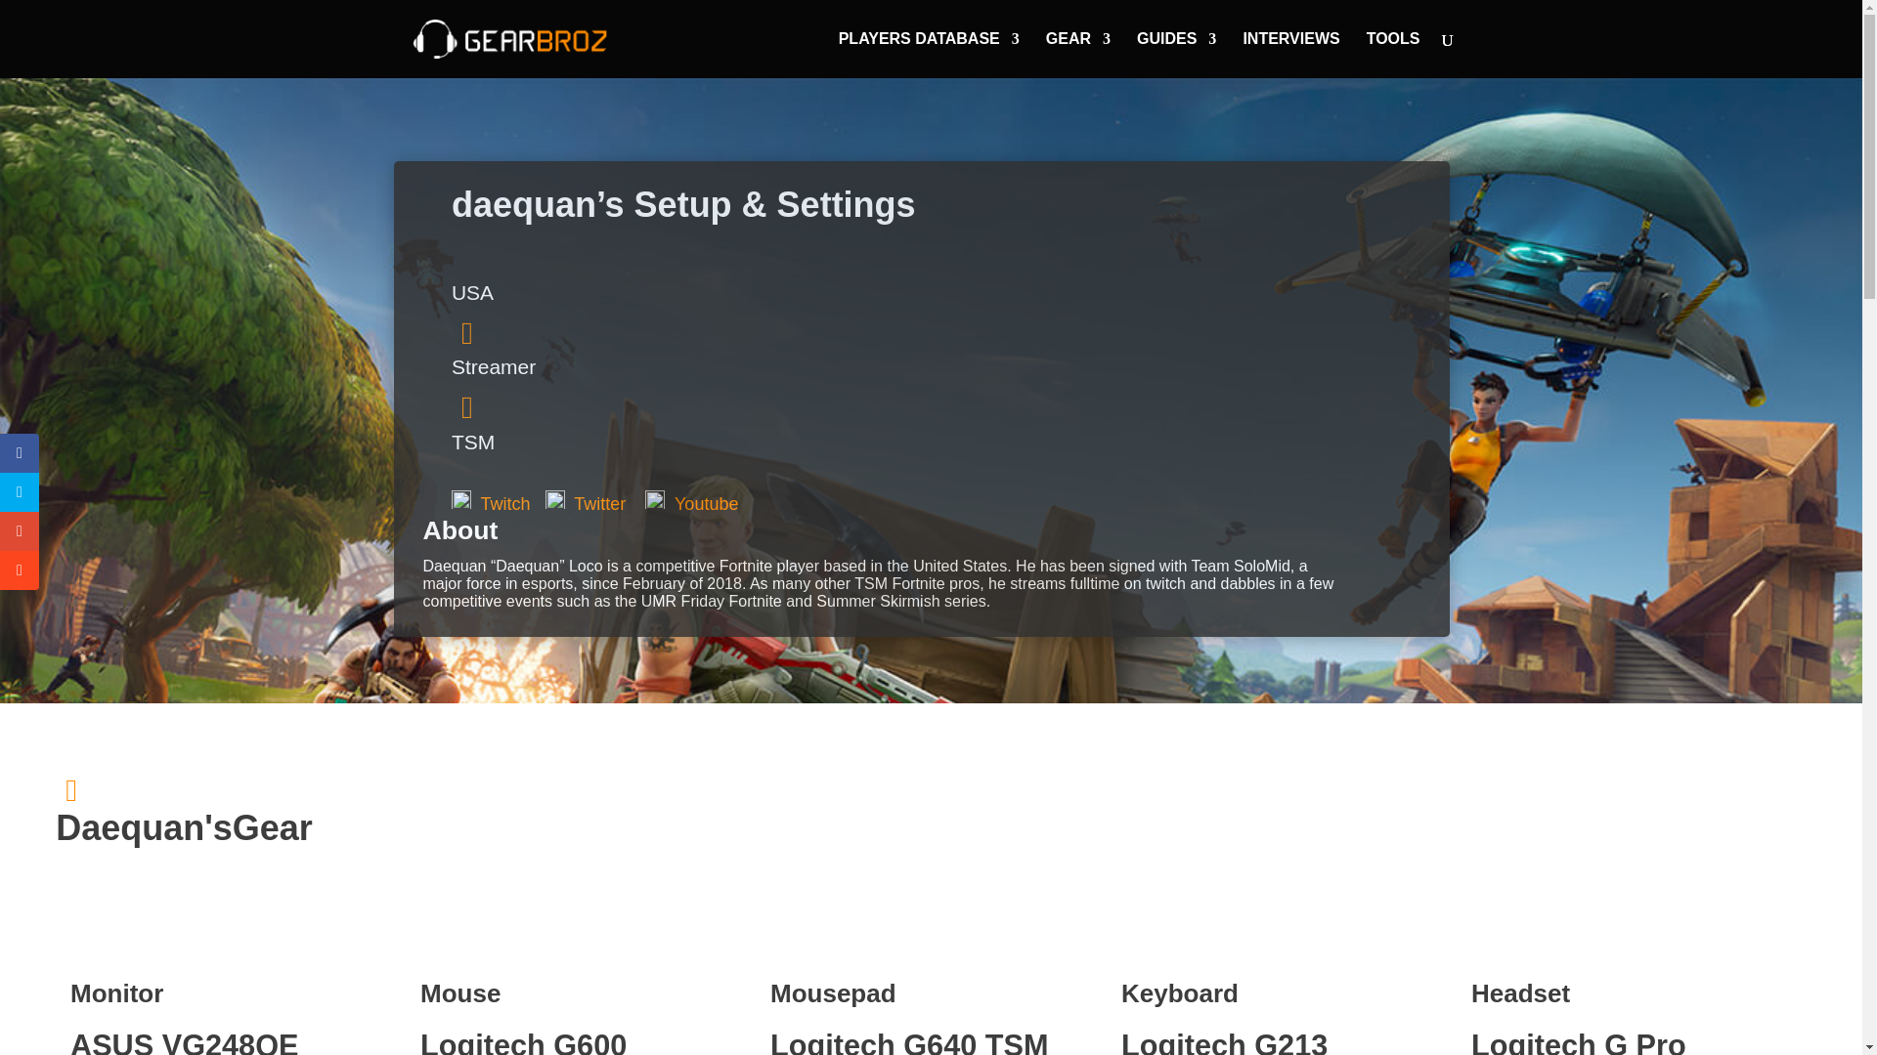 Image resolution: width=1877 pixels, height=1055 pixels. What do you see at coordinates (1177, 55) in the screenshot?
I see `GUIDES` at bounding box center [1177, 55].